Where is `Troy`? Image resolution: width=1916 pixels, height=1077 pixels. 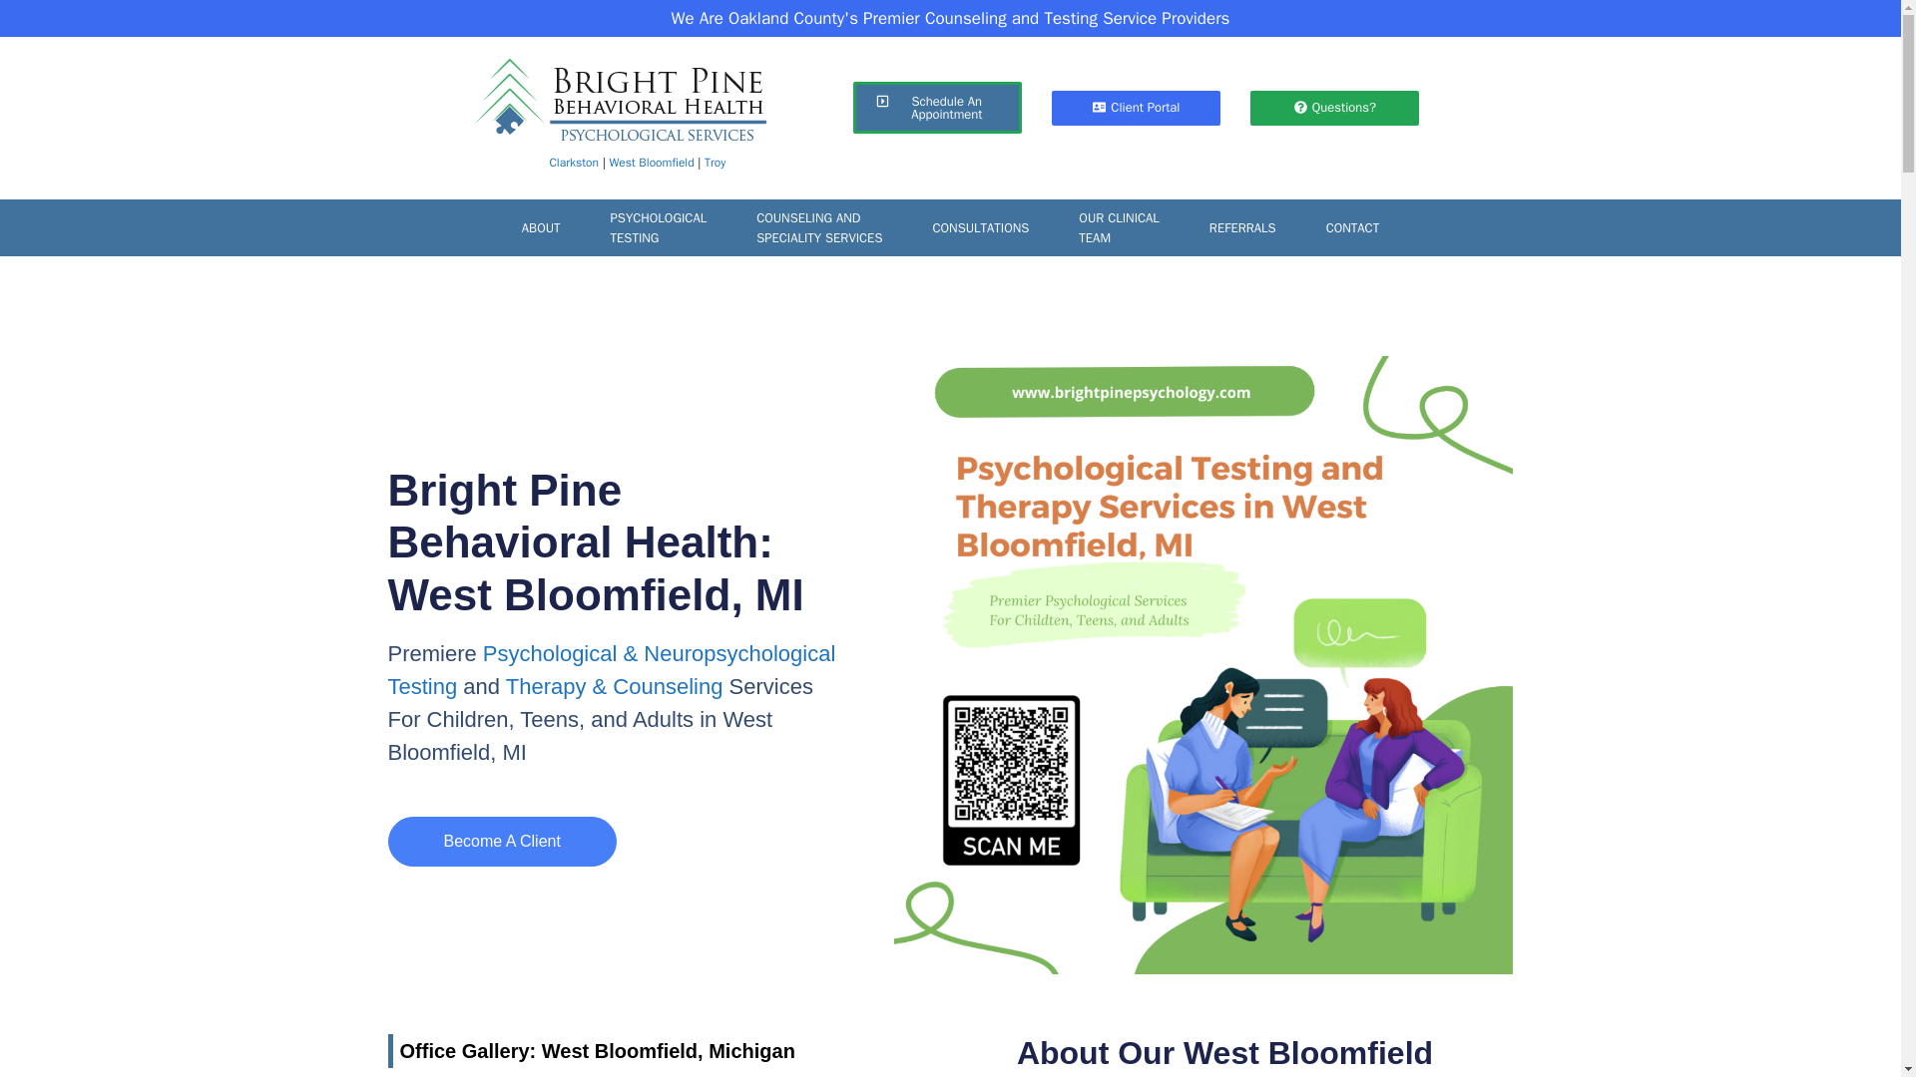
Troy is located at coordinates (651, 162).